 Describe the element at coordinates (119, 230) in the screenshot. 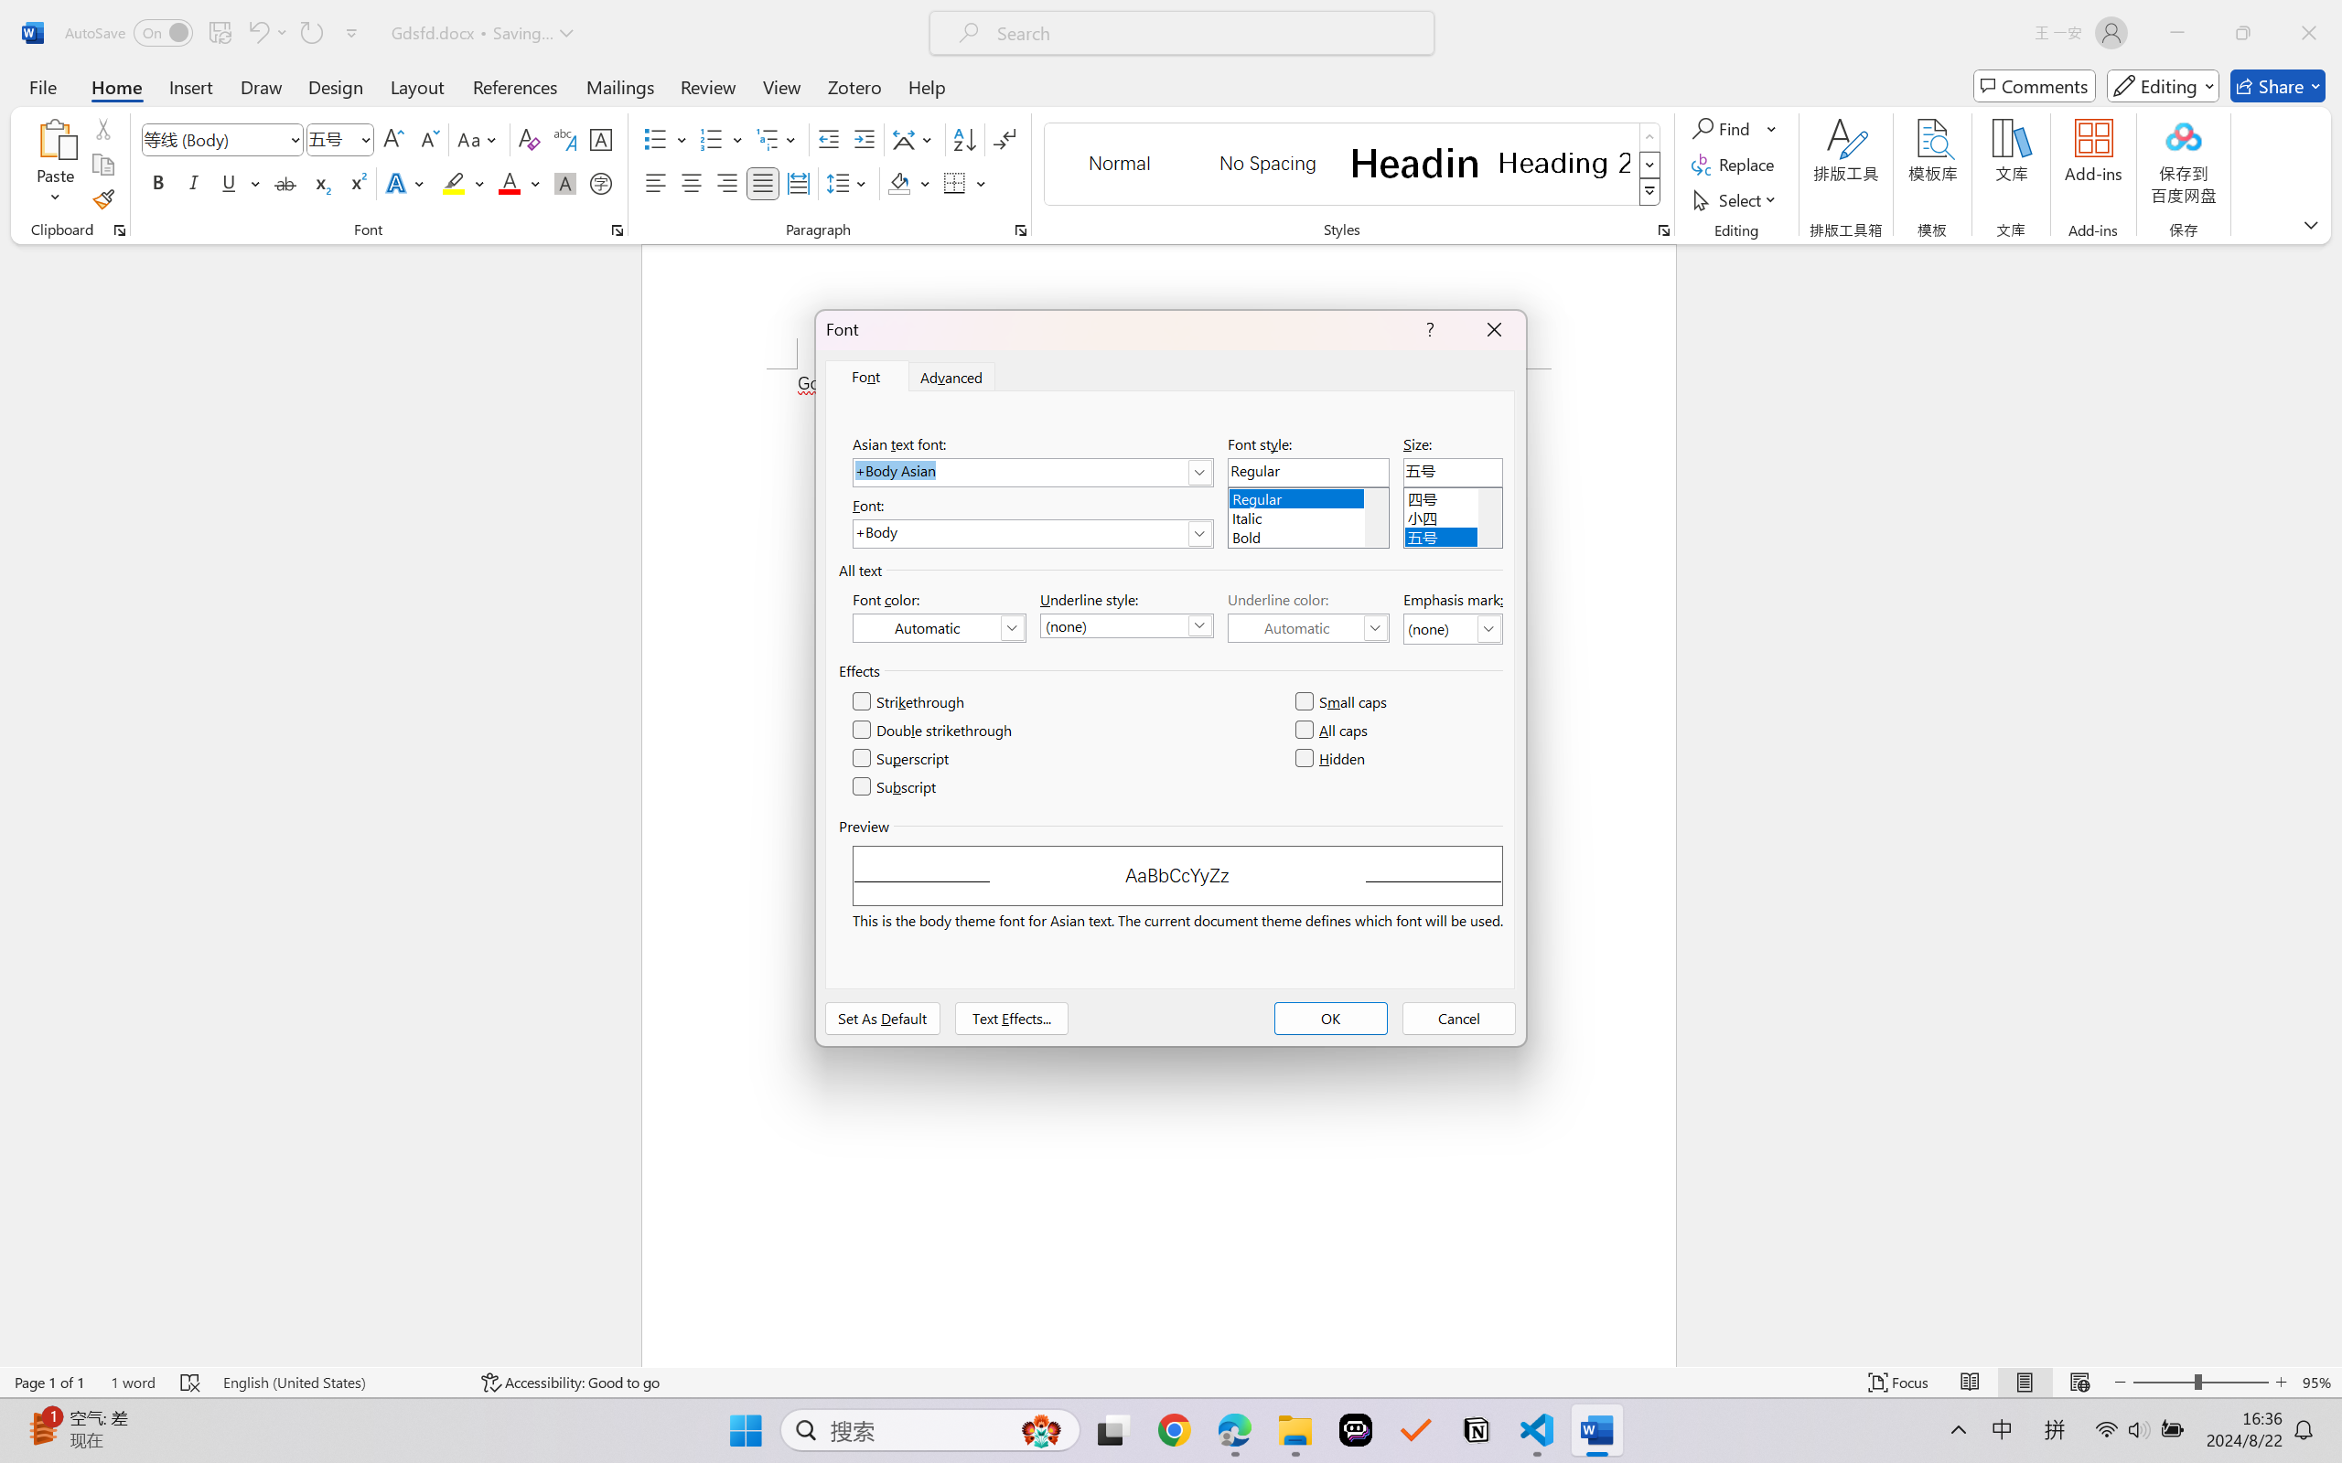

I see `Office Clipboard...` at that location.